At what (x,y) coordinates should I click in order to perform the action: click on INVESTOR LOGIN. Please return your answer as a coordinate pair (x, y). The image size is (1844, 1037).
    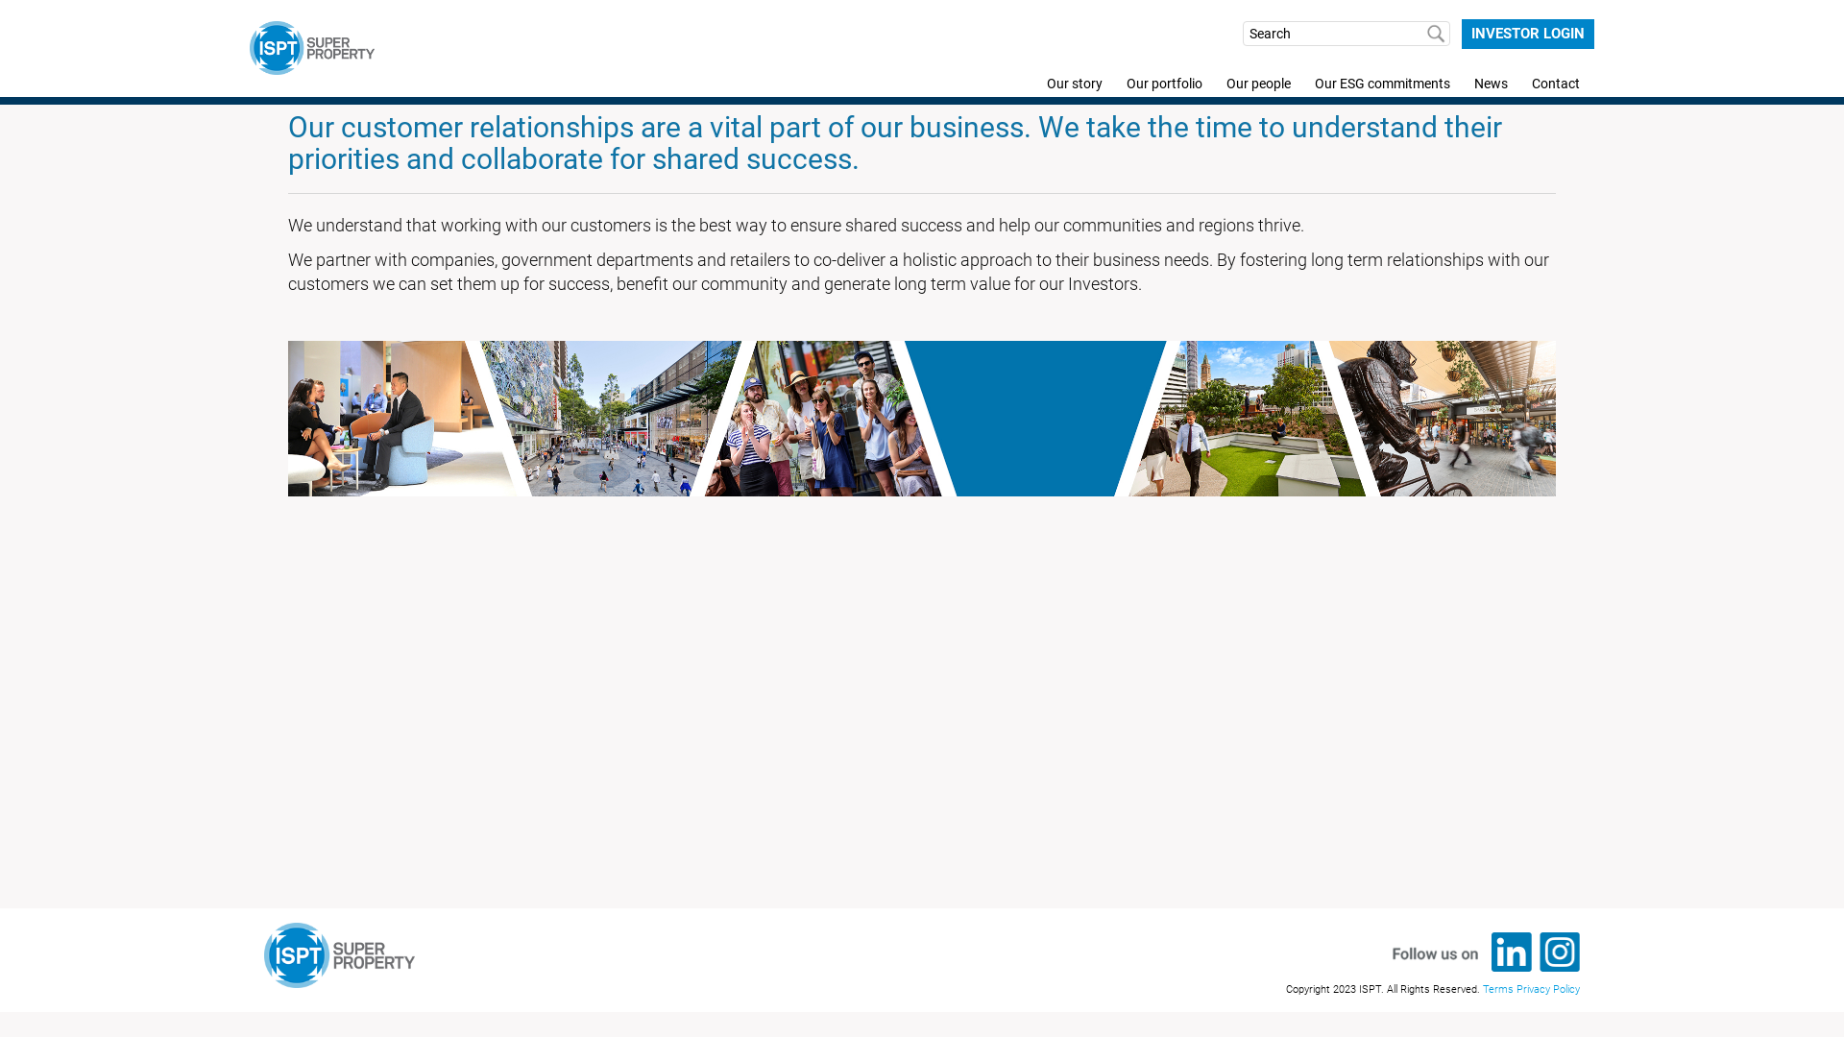
    Looking at the image, I should click on (1528, 35).